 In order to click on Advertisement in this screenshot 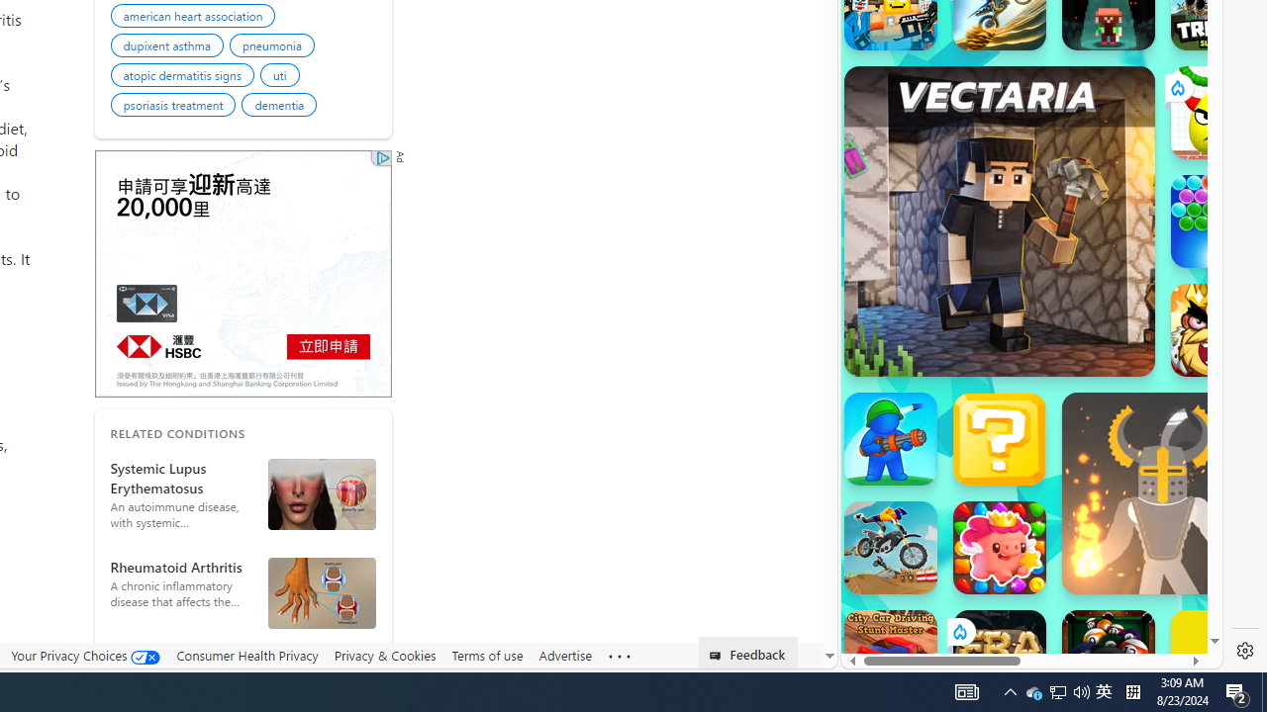, I will do `click(242, 273)`.